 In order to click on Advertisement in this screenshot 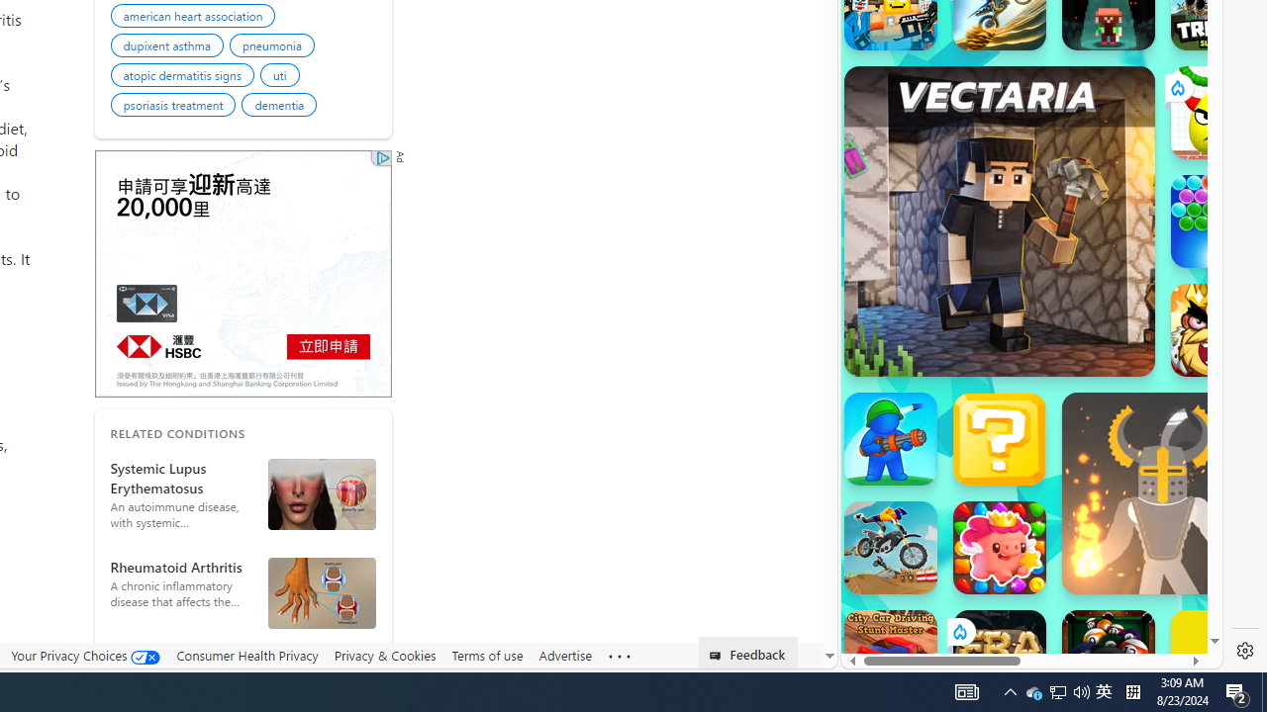, I will do `click(242, 273)`.